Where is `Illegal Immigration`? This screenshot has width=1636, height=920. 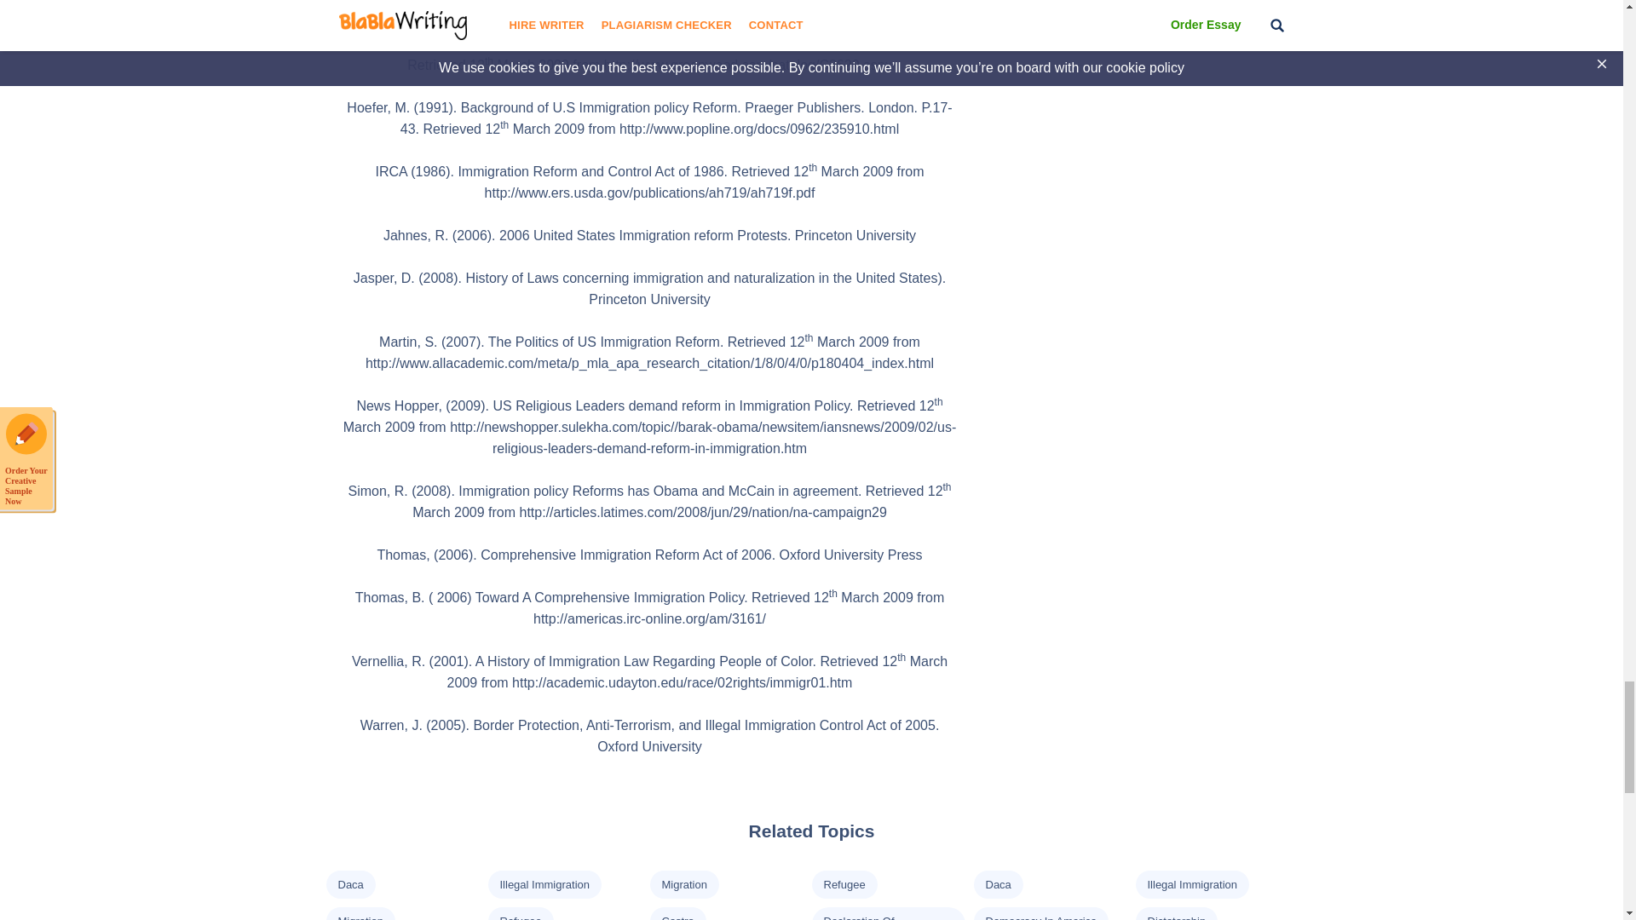 Illegal Immigration is located at coordinates (544, 884).